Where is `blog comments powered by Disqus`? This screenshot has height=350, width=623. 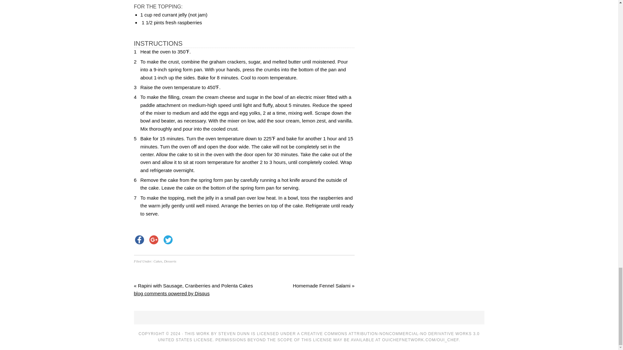
blog comments powered by Disqus is located at coordinates (171, 293).